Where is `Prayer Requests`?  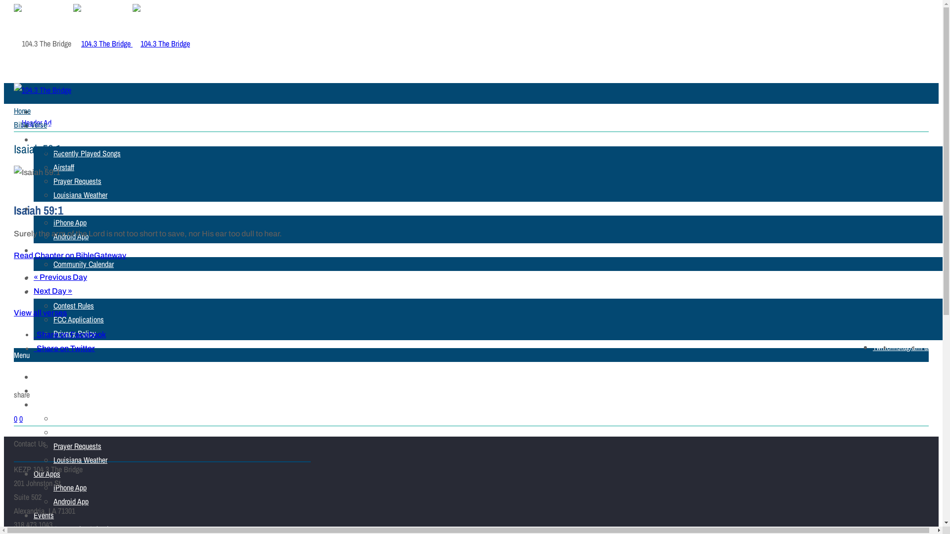
Prayer Requests is located at coordinates (77, 181).